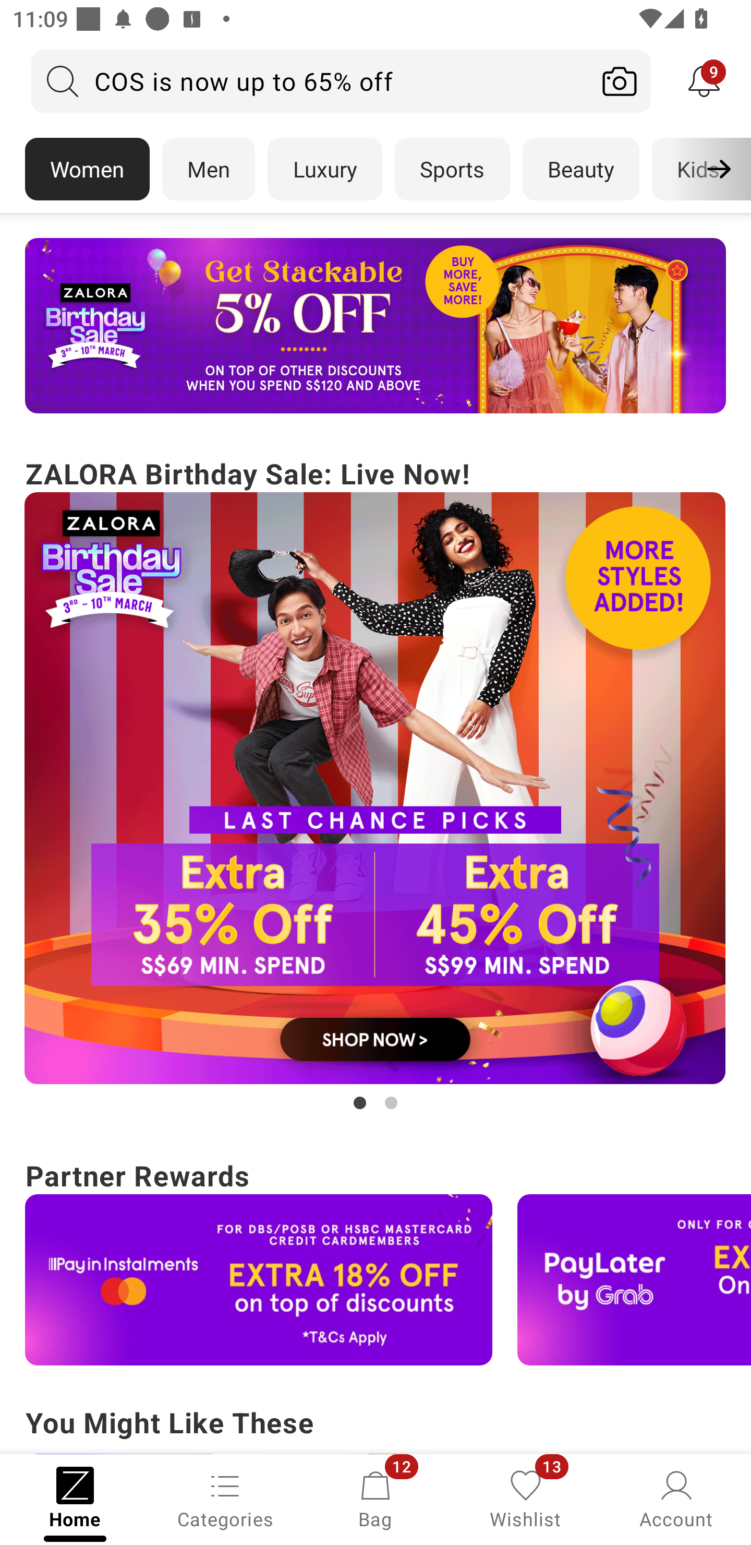 The width and height of the screenshot is (751, 1545). What do you see at coordinates (452, 169) in the screenshot?
I see `Sports` at bounding box center [452, 169].